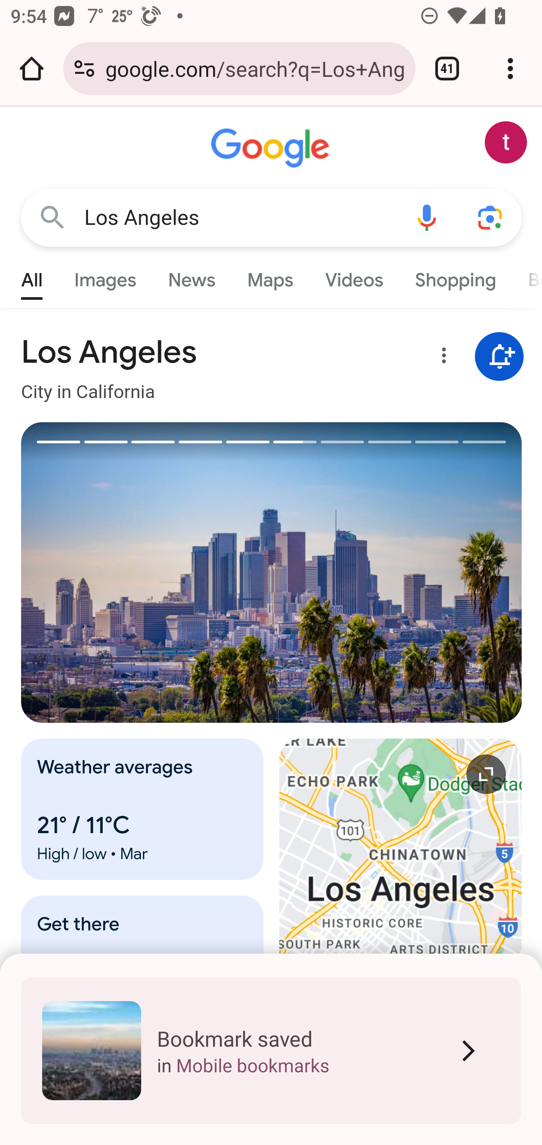 The width and height of the screenshot is (542, 1145). Describe the element at coordinates (272, 148) in the screenshot. I see `Google` at that location.